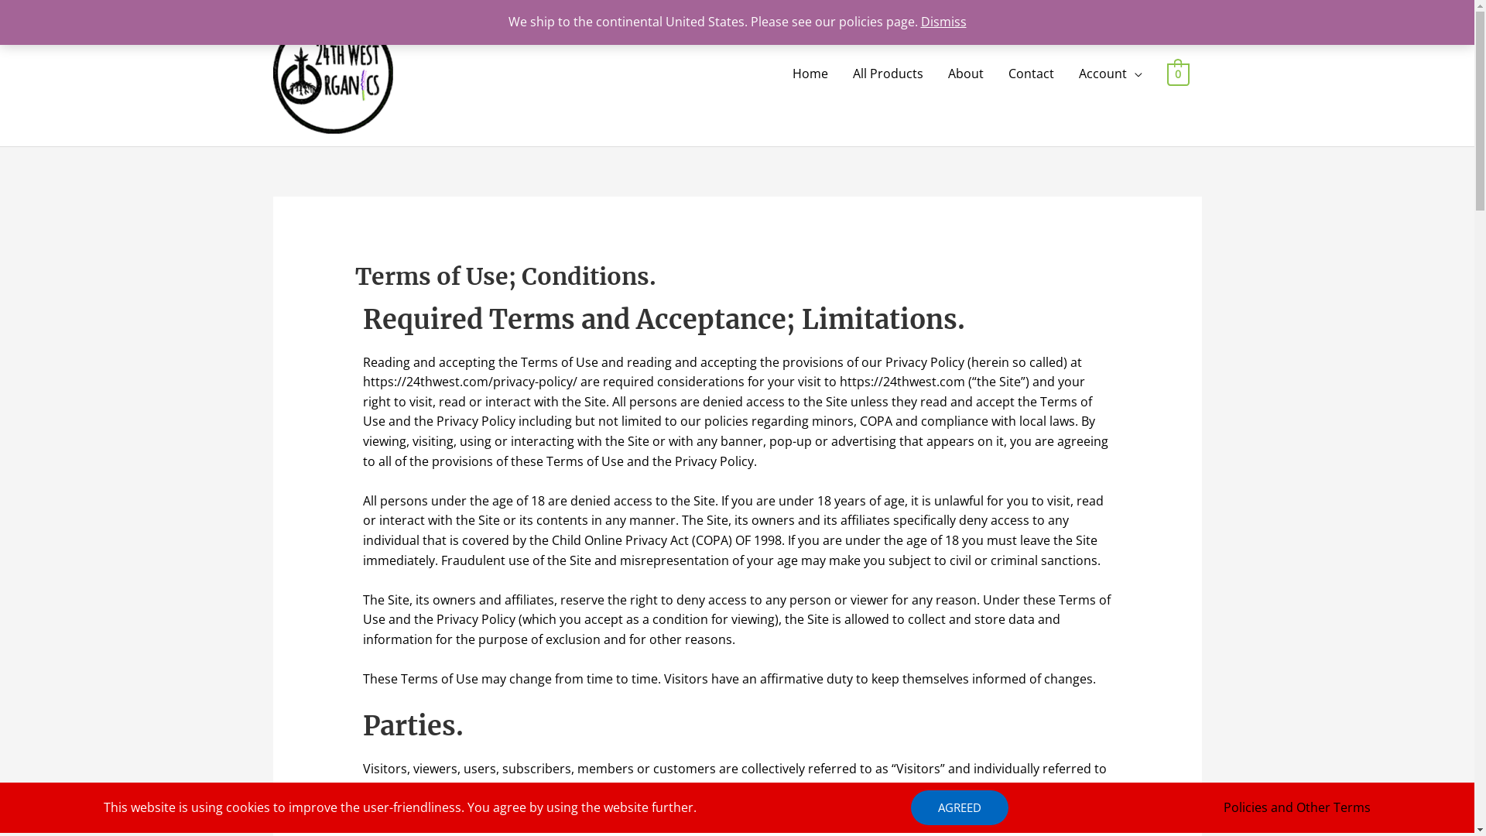 This screenshot has width=1486, height=836. I want to click on 0, so click(1178, 74).